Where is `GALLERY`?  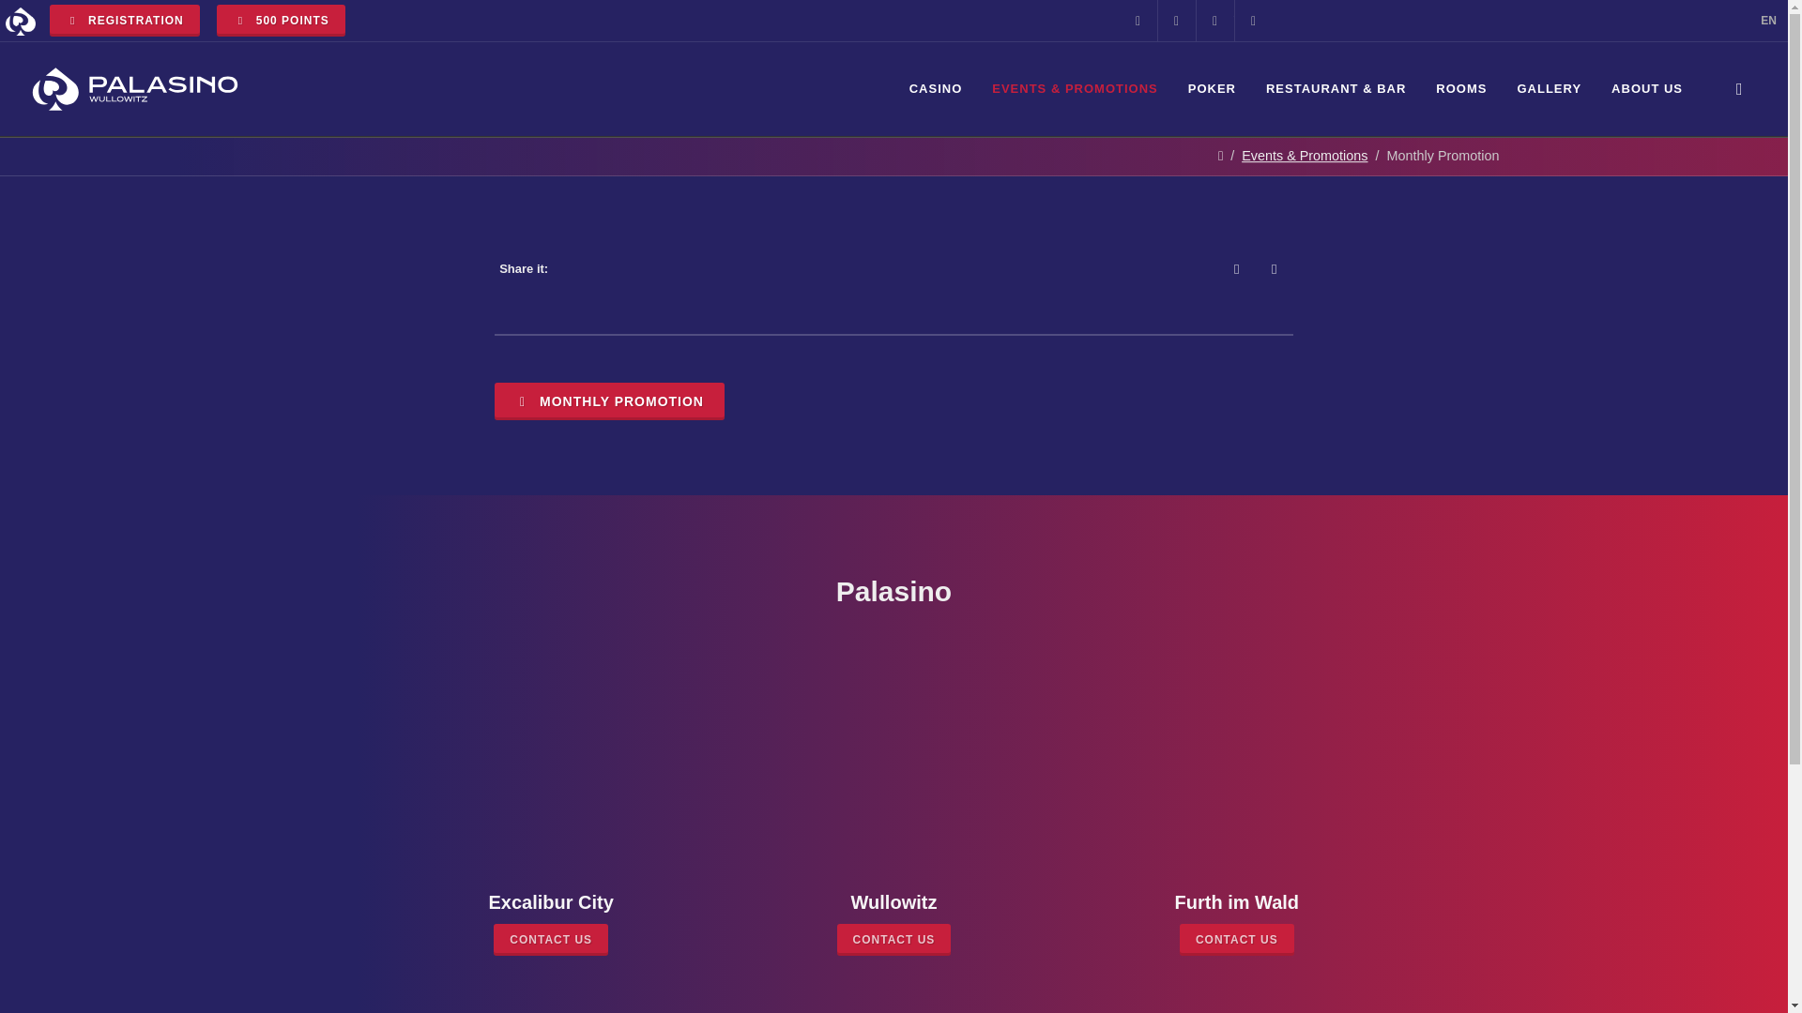 GALLERY is located at coordinates (1549, 88).